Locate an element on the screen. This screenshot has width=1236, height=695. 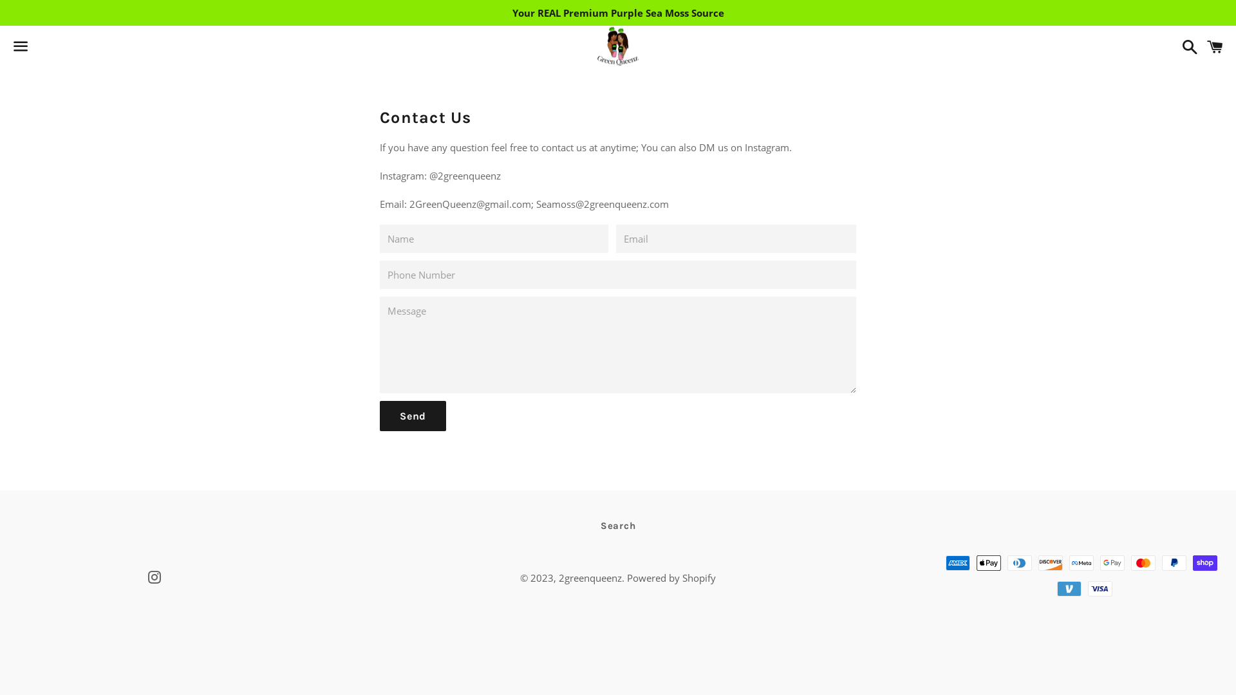
Cart is located at coordinates (1215, 46).